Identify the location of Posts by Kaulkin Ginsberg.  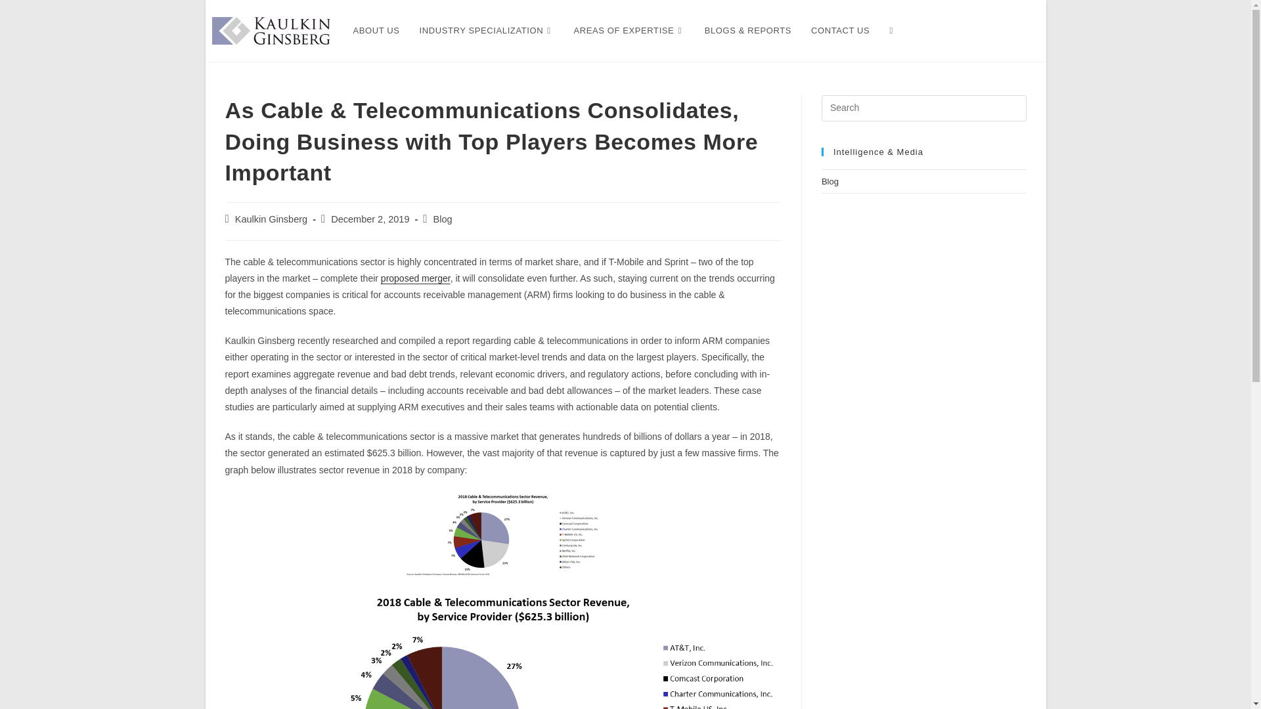
(271, 219).